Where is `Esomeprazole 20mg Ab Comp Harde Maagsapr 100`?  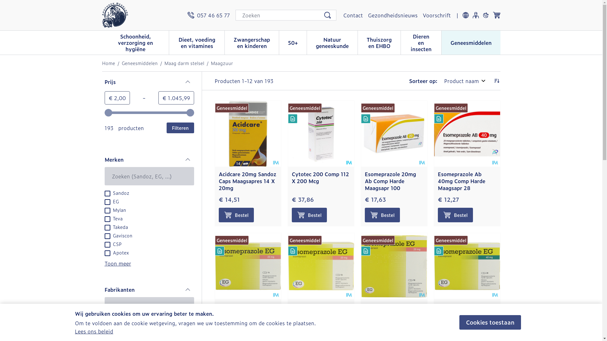
Esomeprazole 20mg Ab Comp Harde Maagsapr 100 is located at coordinates (394, 134).